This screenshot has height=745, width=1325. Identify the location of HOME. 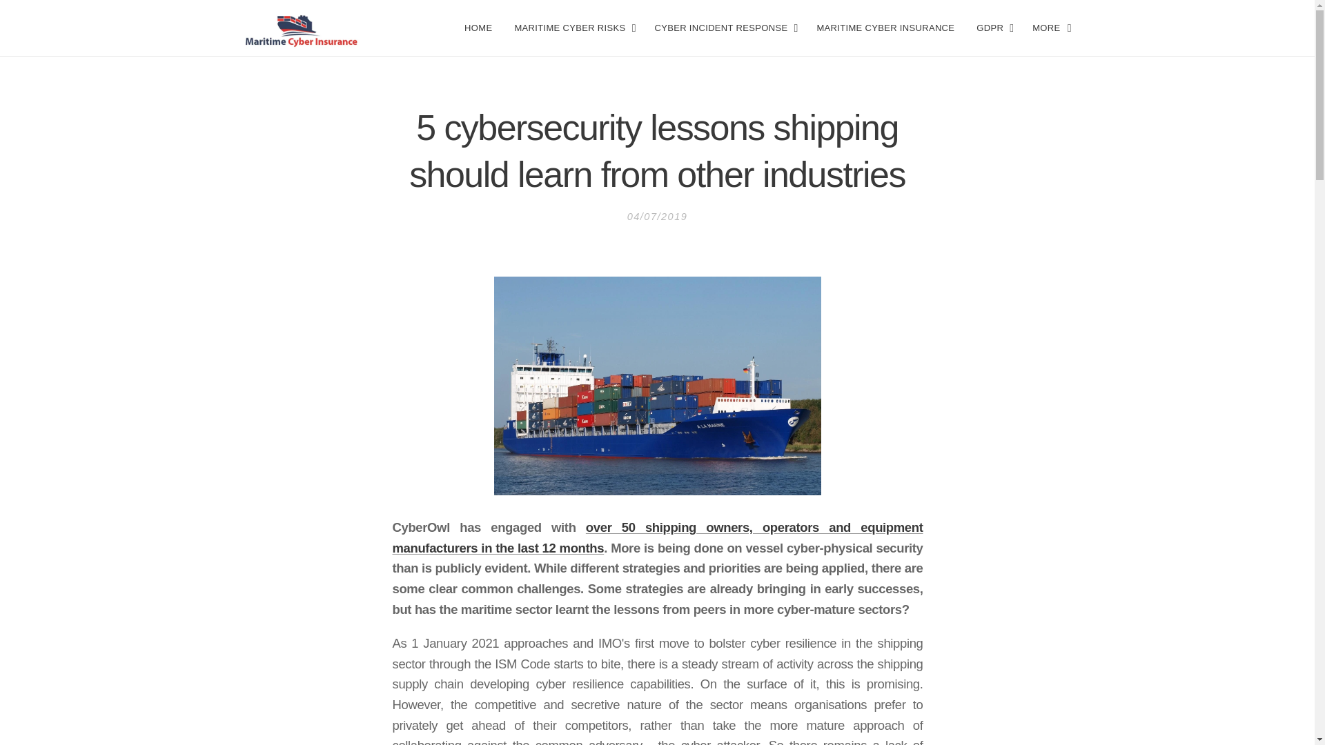
(482, 28).